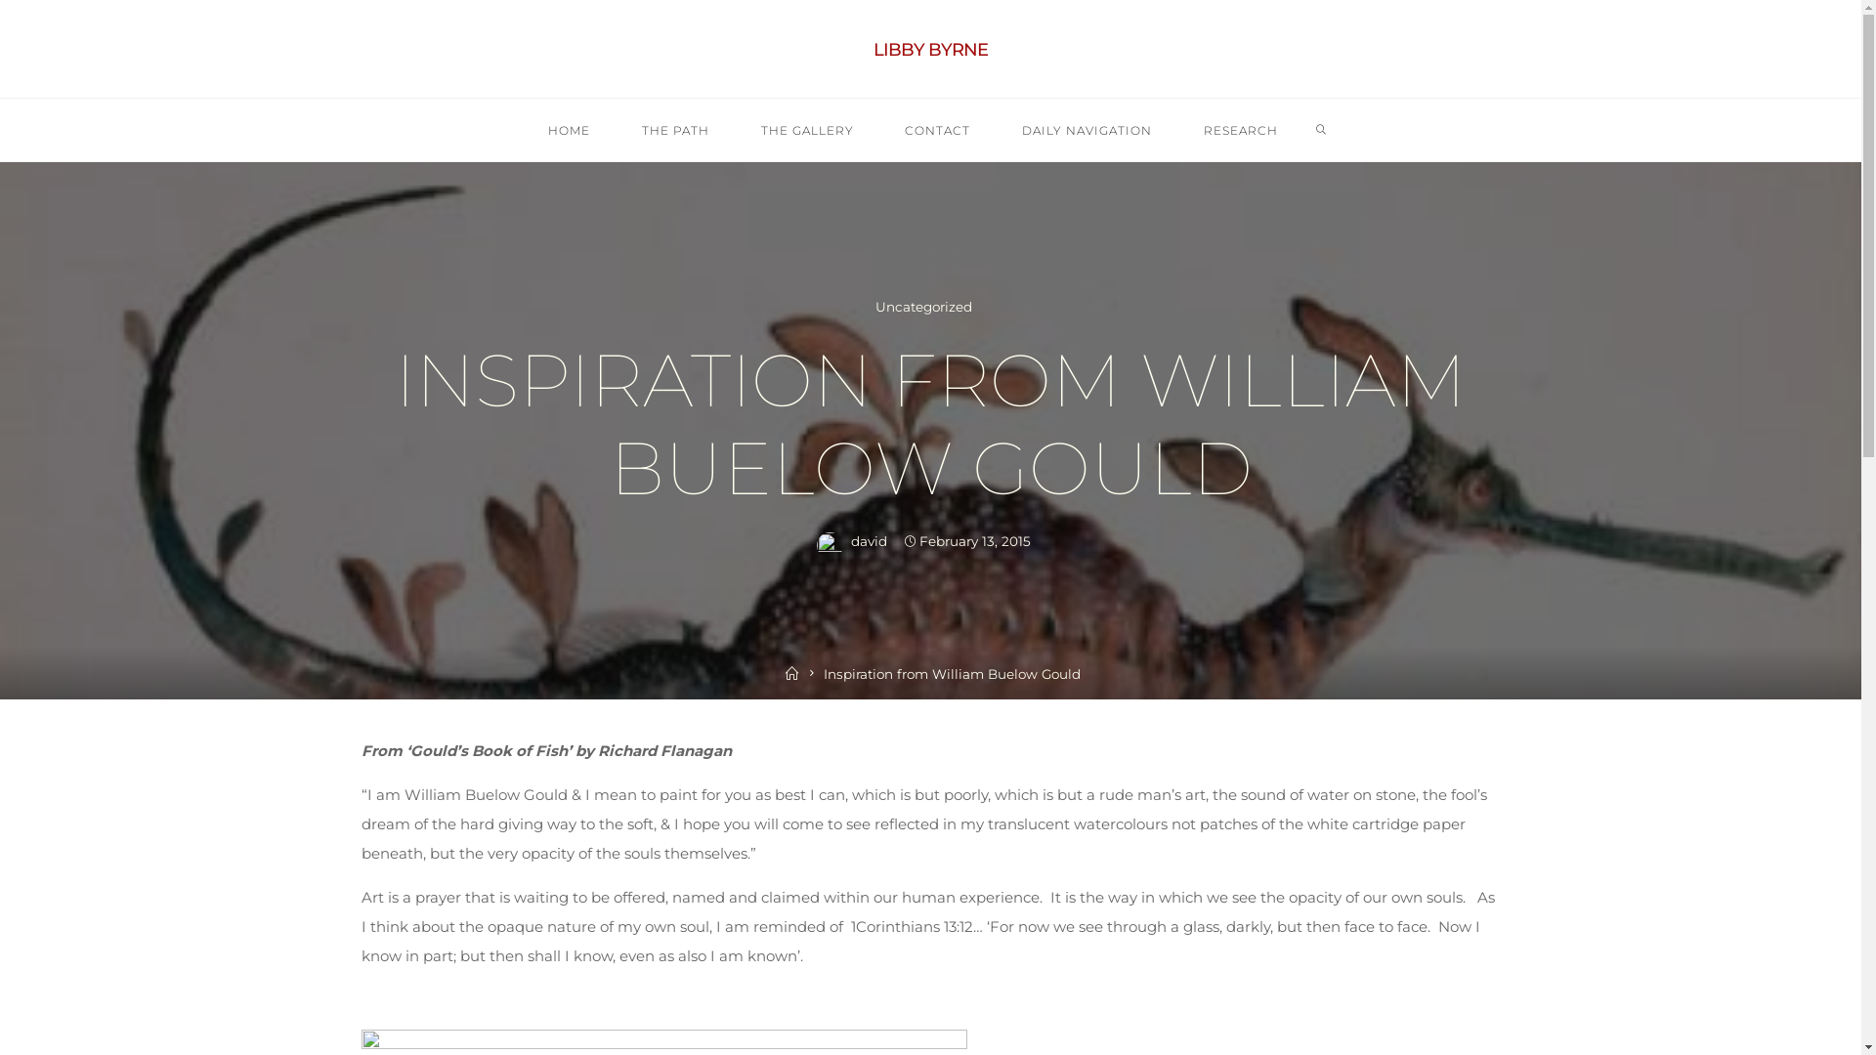  I want to click on HOME, so click(570, 131).